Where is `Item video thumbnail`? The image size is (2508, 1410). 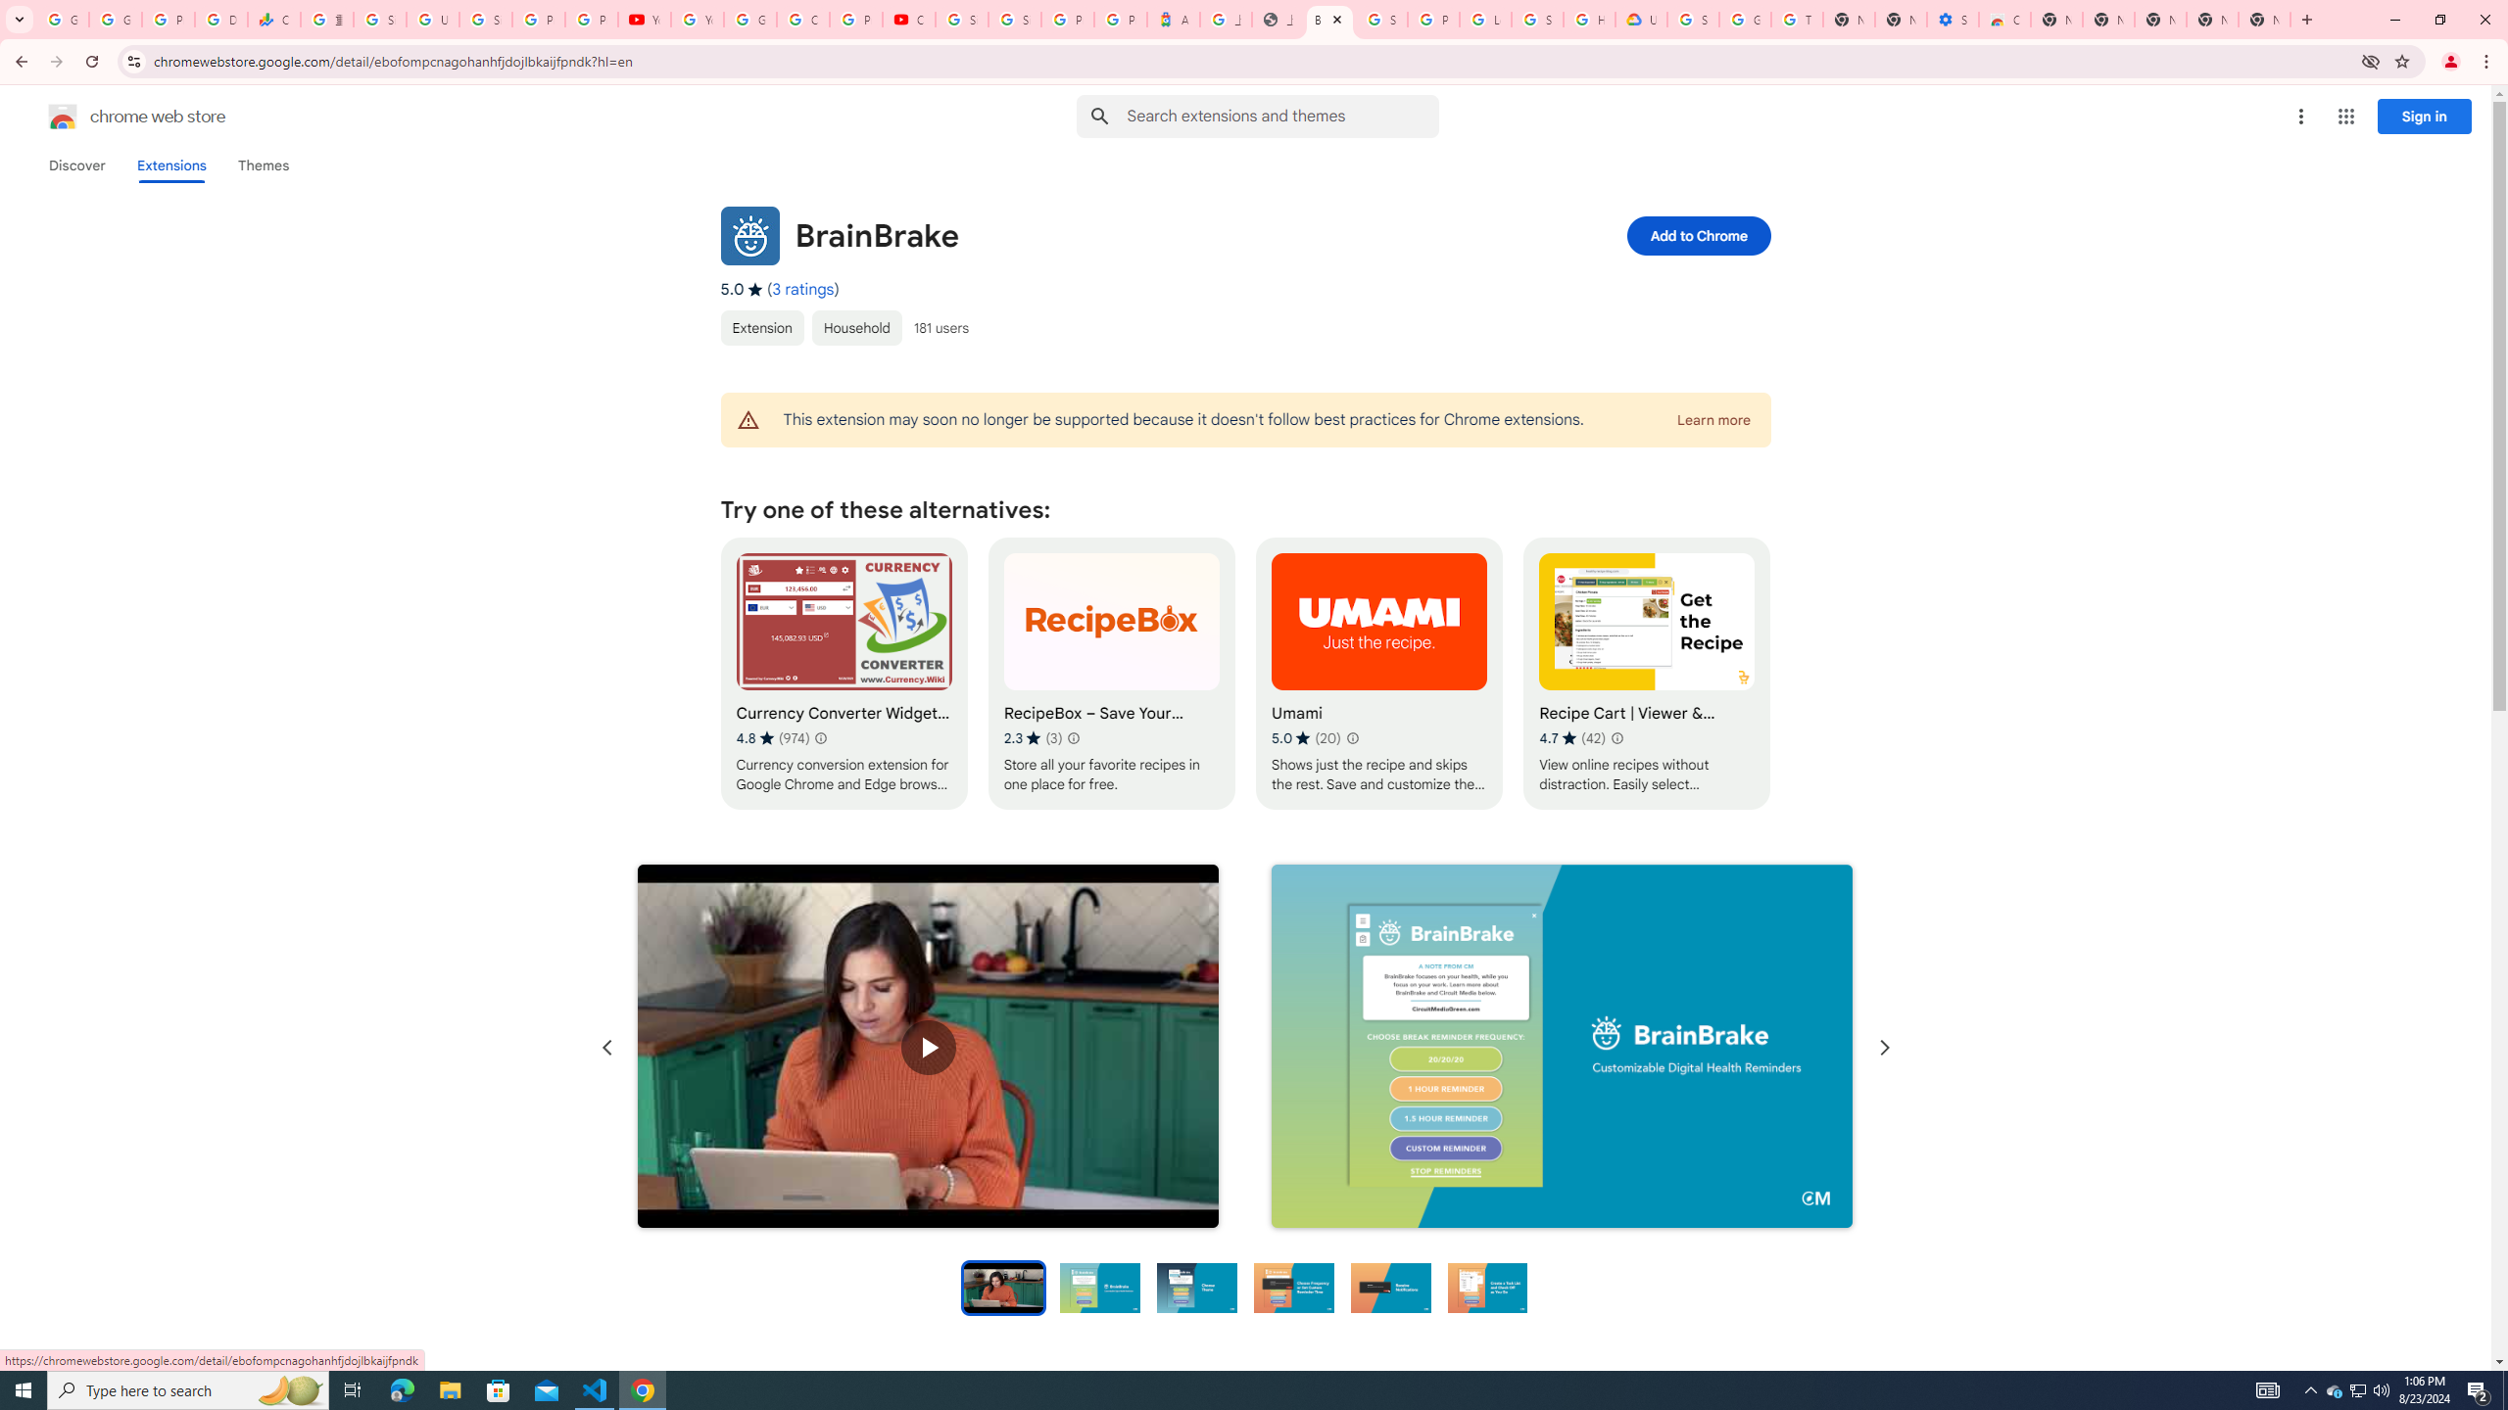 Item video thumbnail is located at coordinates (1003, 1287).